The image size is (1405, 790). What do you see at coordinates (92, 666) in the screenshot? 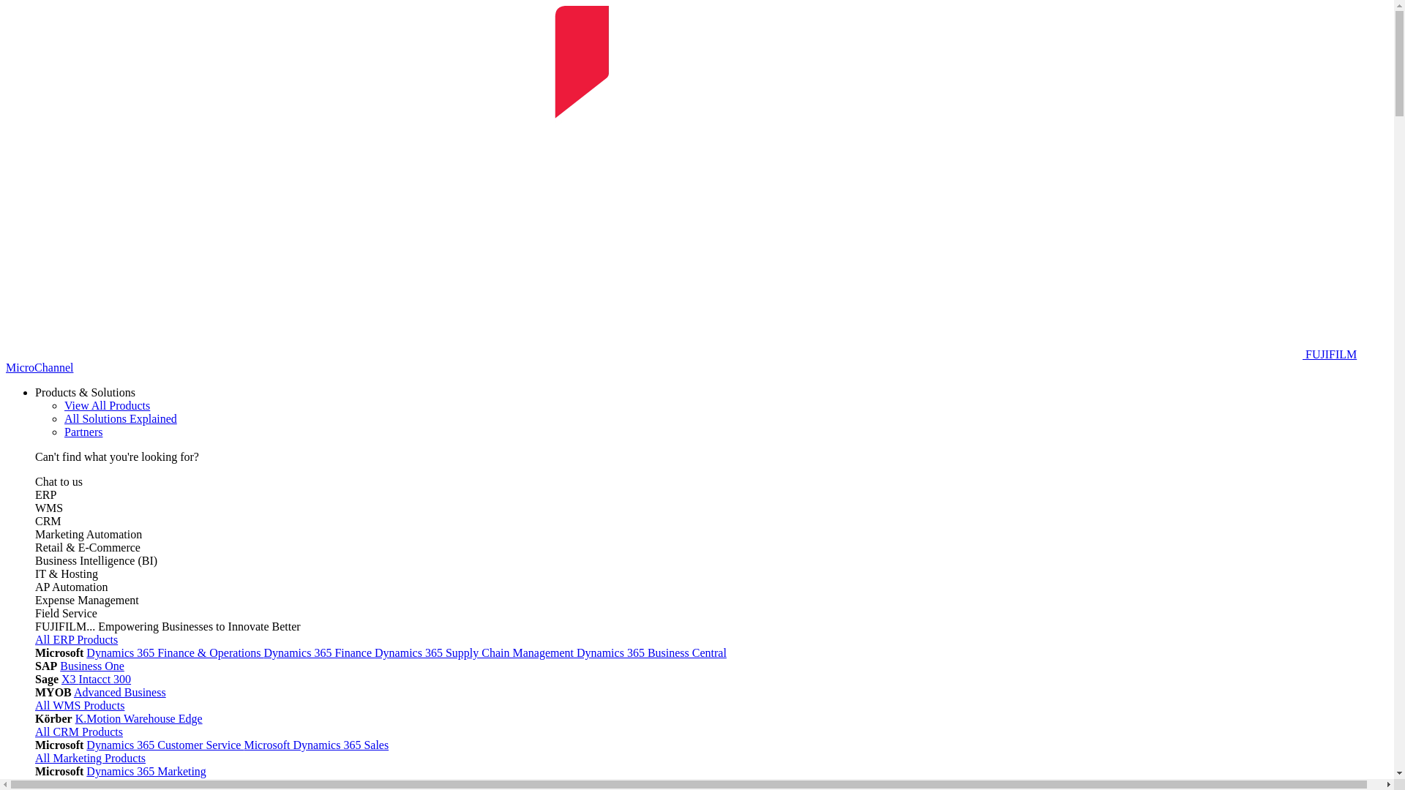
I see `Business One` at bounding box center [92, 666].